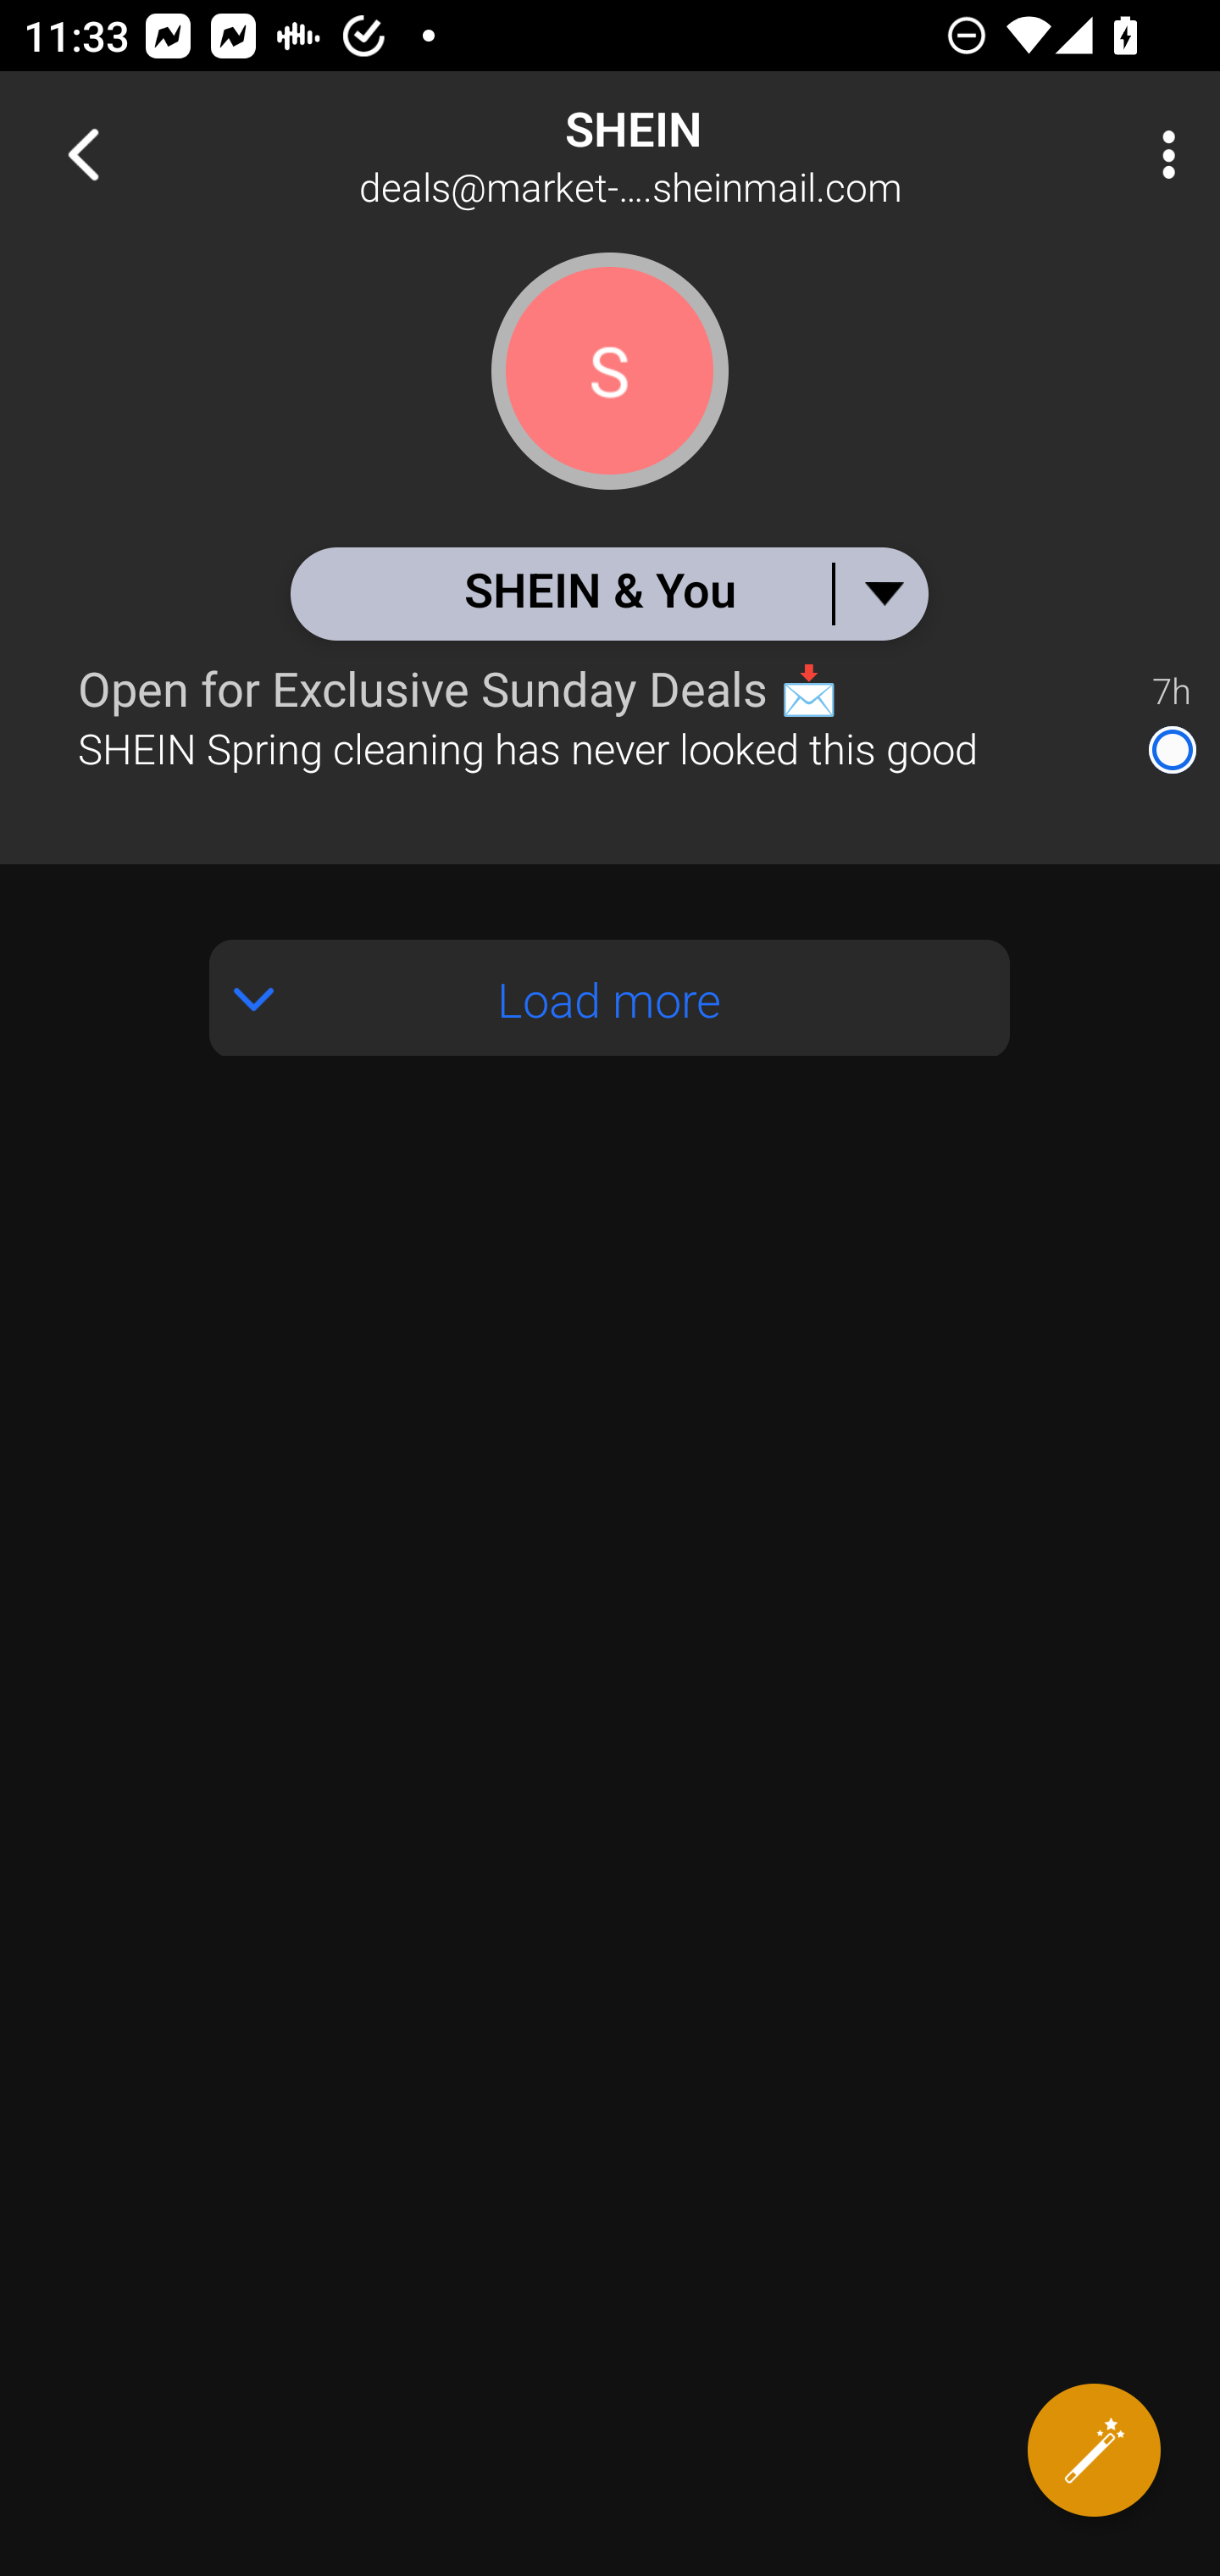  Describe the element at coordinates (608, 593) in the screenshot. I see `SHEIN & You` at that location.